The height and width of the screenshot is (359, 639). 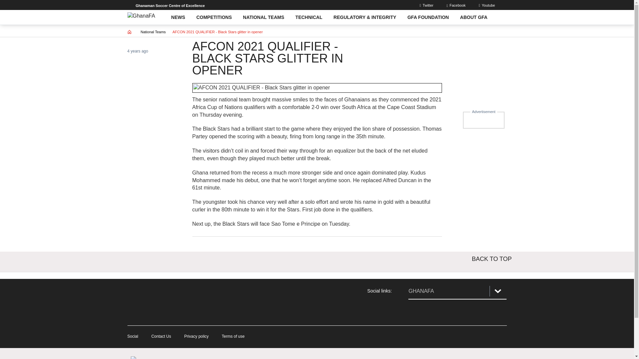 I want to click on NEWS, so click(x=178, y=17).